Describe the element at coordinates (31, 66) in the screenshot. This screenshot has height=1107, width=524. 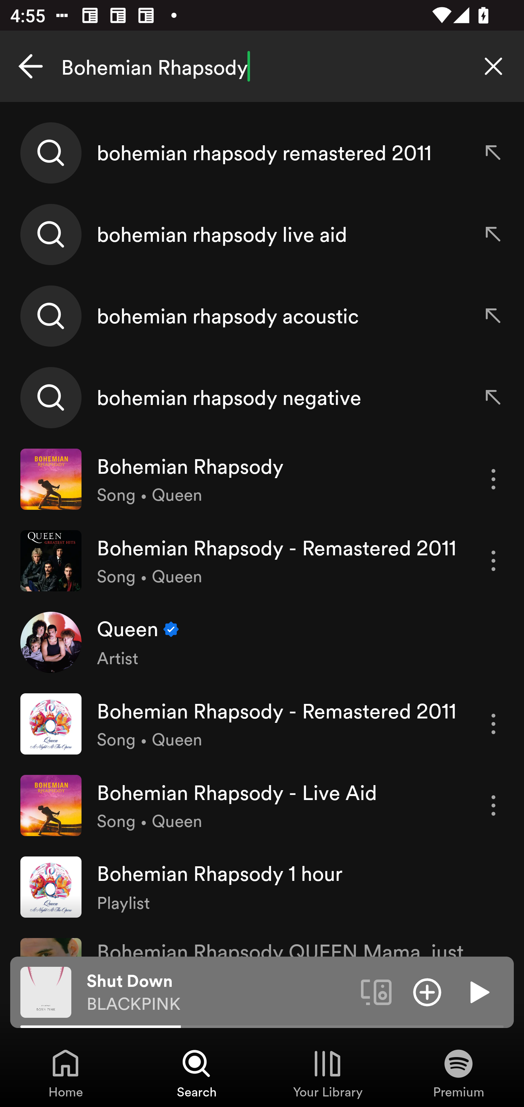
I see `Cancel` at that location.